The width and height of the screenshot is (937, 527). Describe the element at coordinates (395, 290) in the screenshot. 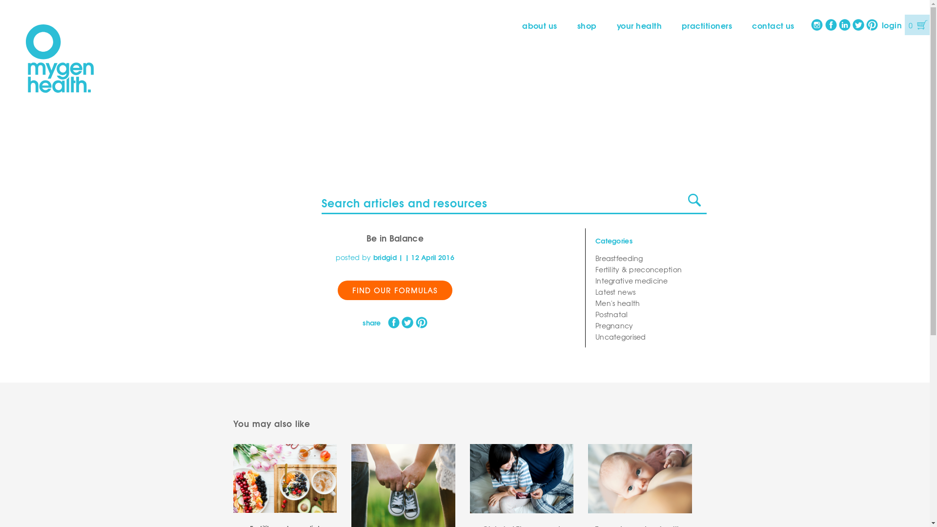

I see `FIND OUR FORMULAS` at that location.